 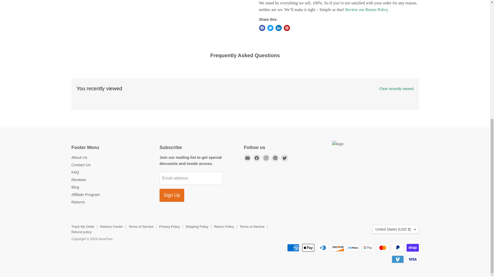 What do you see at coordinates (266, 158) in the screenshot?
I see `Instagram` at bounding box center [266, 158].